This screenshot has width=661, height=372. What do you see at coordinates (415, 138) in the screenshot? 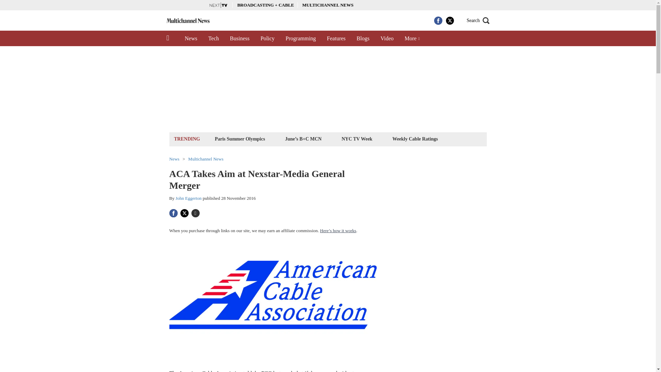
I see `Weekly Cable Ratings` at bounding box center [415, 138].